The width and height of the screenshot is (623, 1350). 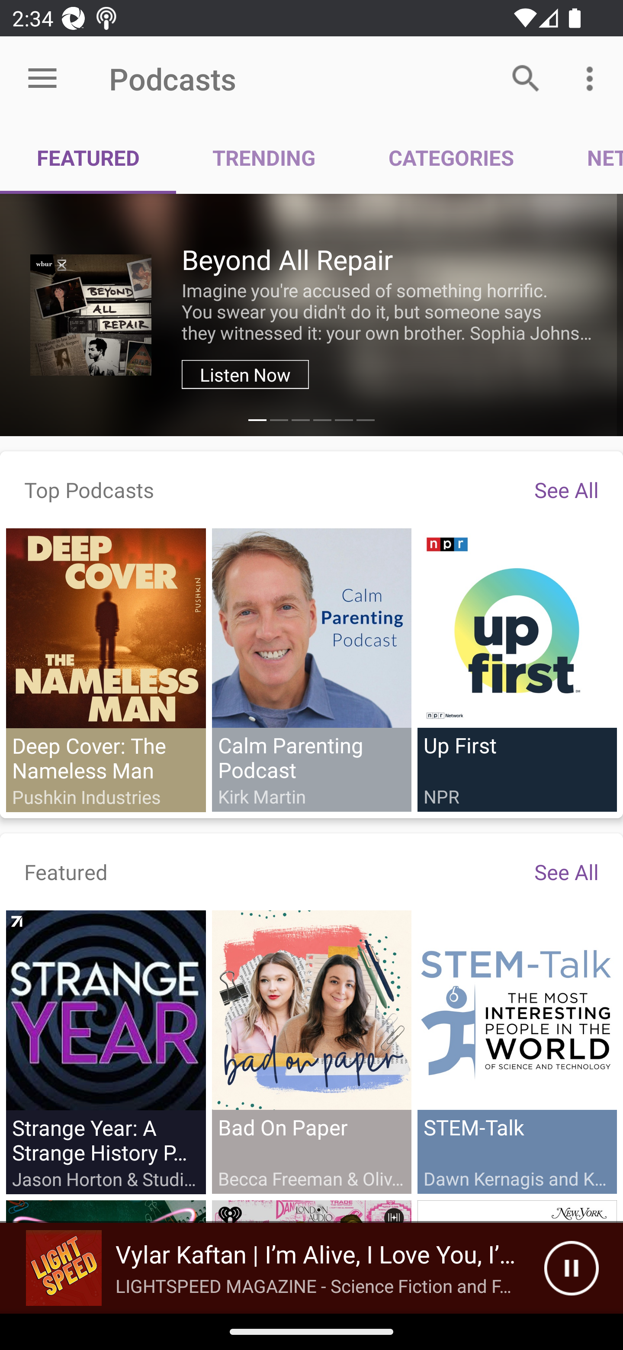 I want to click on Bad On Paper Becca Freeman & Olivia Muenter, so click(x=311, y=1051).